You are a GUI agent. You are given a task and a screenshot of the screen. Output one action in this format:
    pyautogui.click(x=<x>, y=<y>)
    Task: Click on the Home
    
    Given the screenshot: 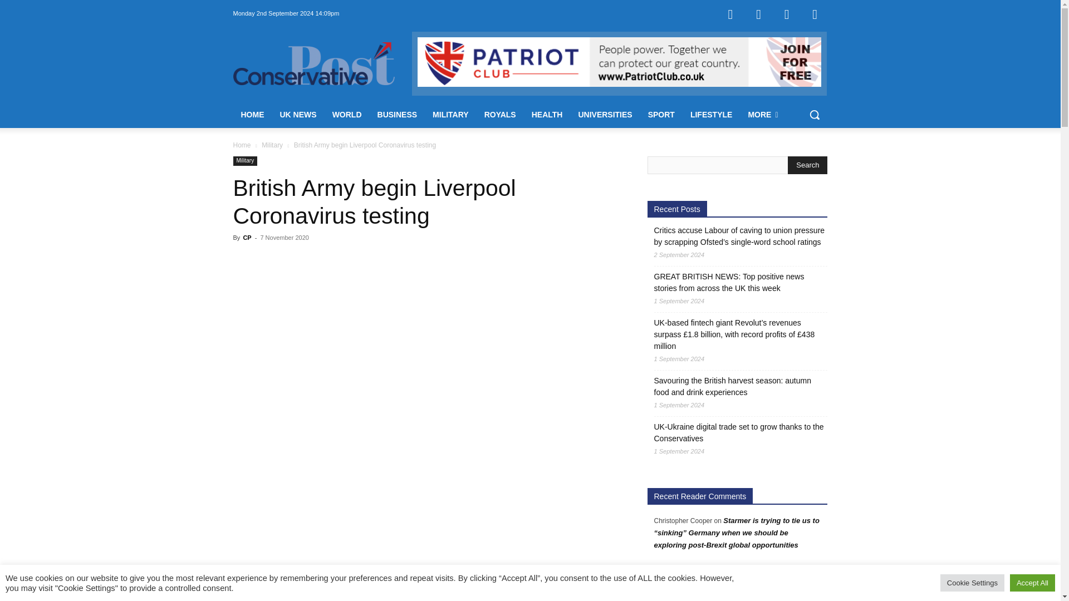 What is the action you would take?
    pyautogui.click(x=242, y=145)
    